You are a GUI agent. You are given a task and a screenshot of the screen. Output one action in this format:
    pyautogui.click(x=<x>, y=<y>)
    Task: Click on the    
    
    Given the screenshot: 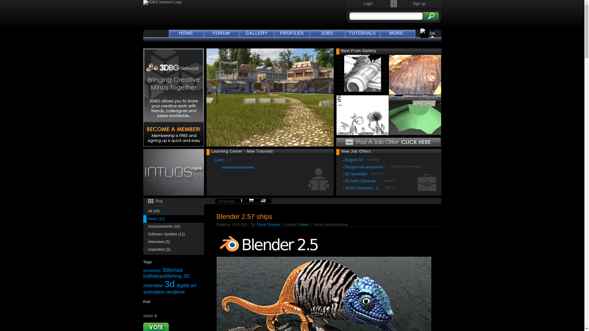 What is the action you would take?
    pyautogui.click(x=252, y=201)
    